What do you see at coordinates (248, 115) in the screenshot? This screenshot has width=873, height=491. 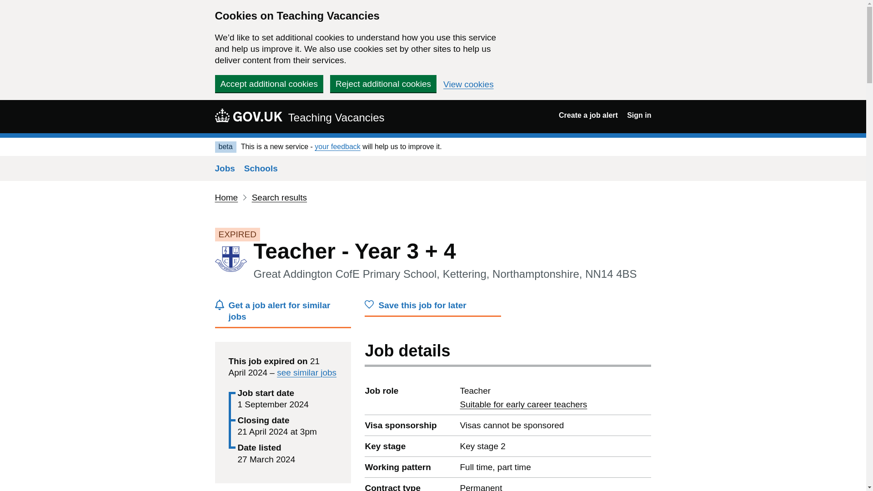 I see `Reject additional cookies` at bounding box center [248, 115].